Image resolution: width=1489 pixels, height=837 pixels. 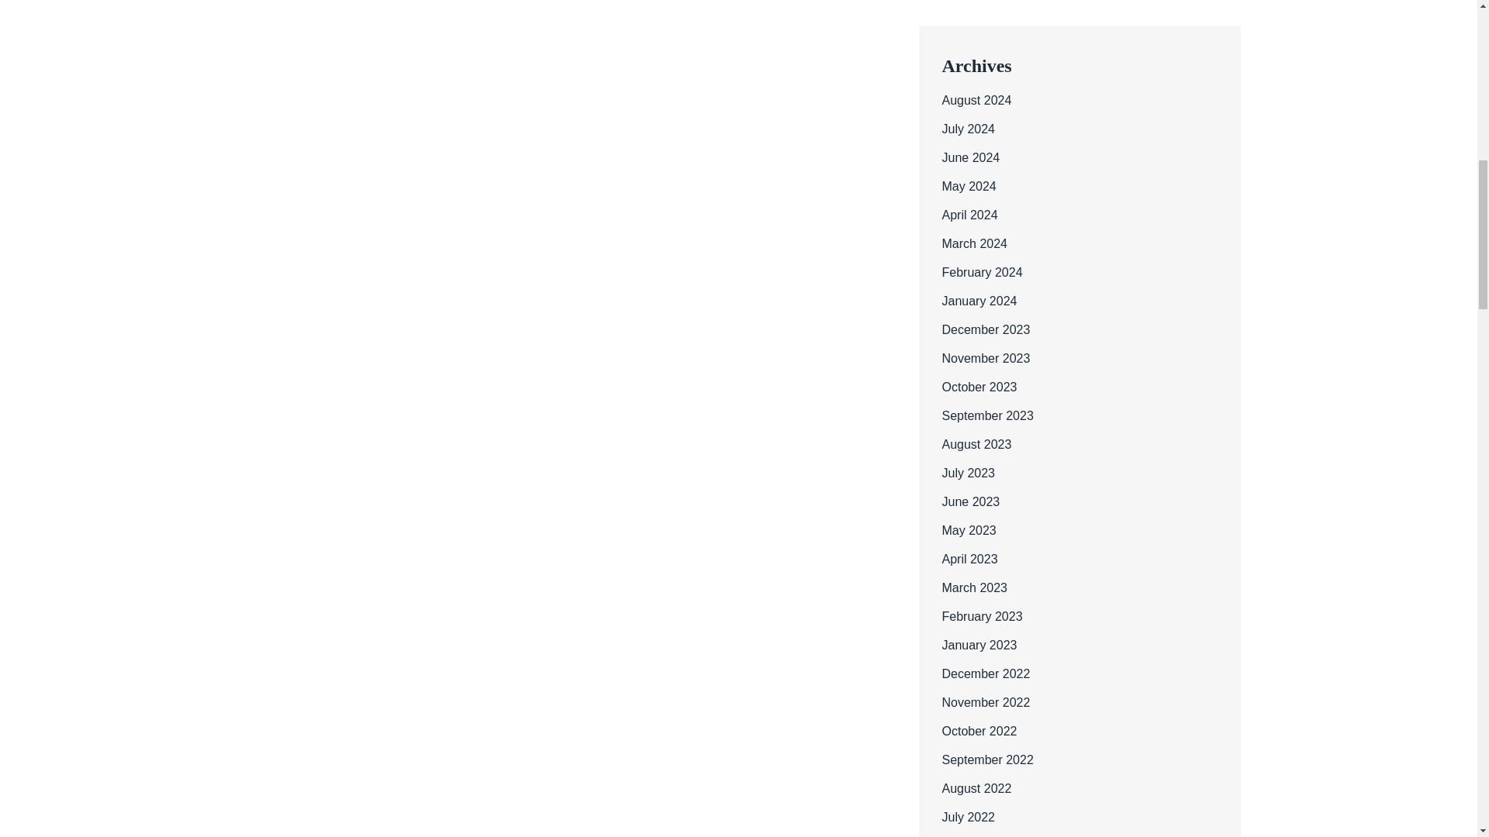 I want to click on October 2023, so click(x=979, y=387).